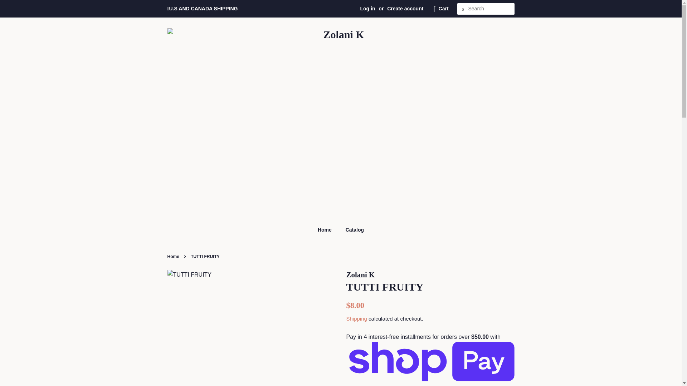 This screenshot has height=386, width=687. Describe the element at coordinates (367, 9) in the screenshot. I see `Log in` at that location.